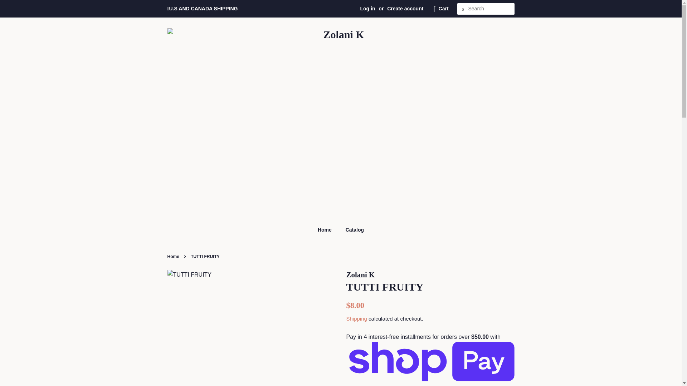 This screenshot has height=386, width=687. Describe the element at coordinates (367, 9) in the screenshot. I see `Log in` at that location.